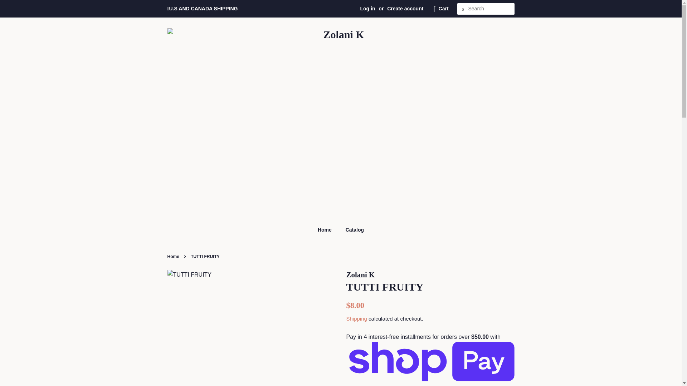 This screenshot has height=386, width=687. Describe the element at coordinates (367, 9) in the screenshot. I see `Log in` at that location.